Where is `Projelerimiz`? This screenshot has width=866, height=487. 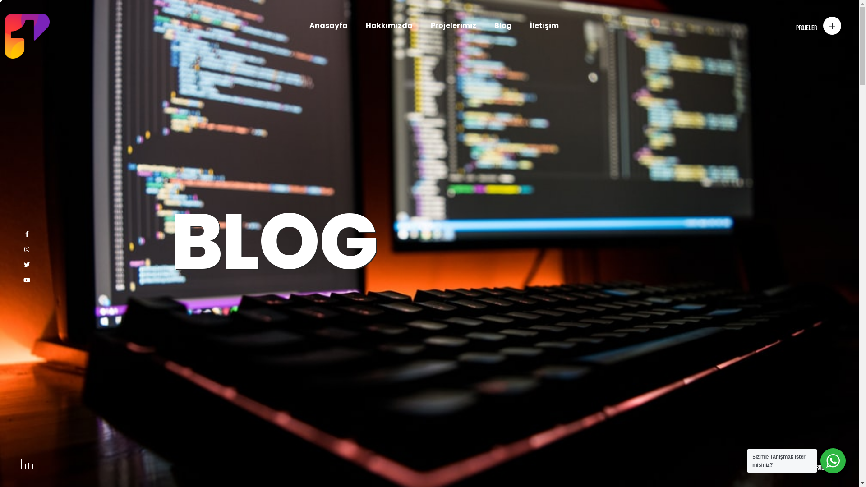 Projelerimiz is located at coordinates (454, 26).